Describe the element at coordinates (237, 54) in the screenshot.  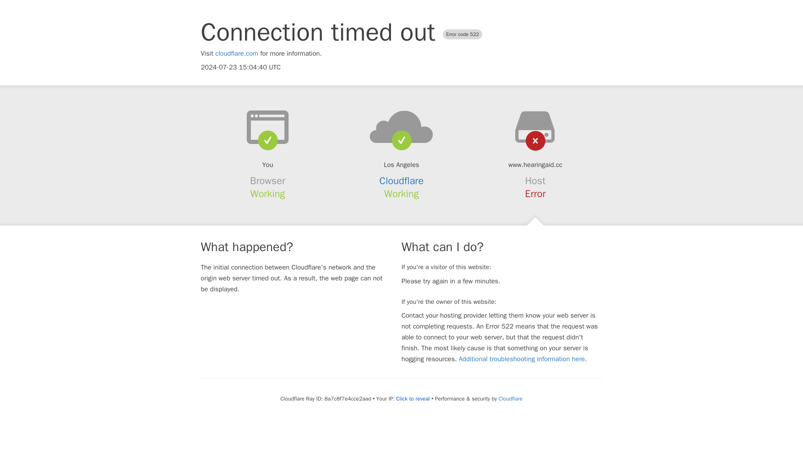
I see `cloudflare.com` at that location.